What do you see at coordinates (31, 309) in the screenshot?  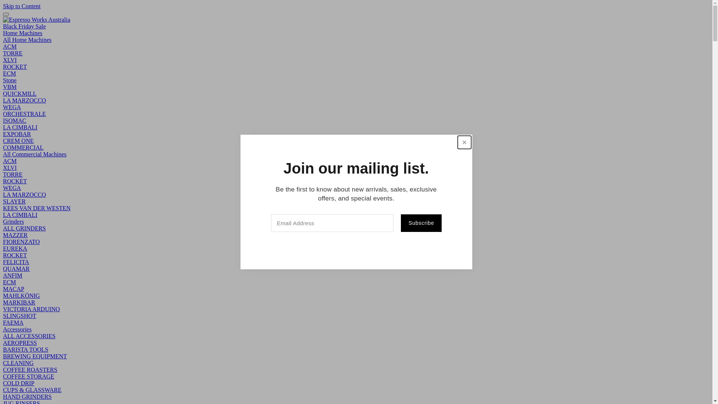 I see `VICTORIA ARDUINO` at bounding box center [31, 309].